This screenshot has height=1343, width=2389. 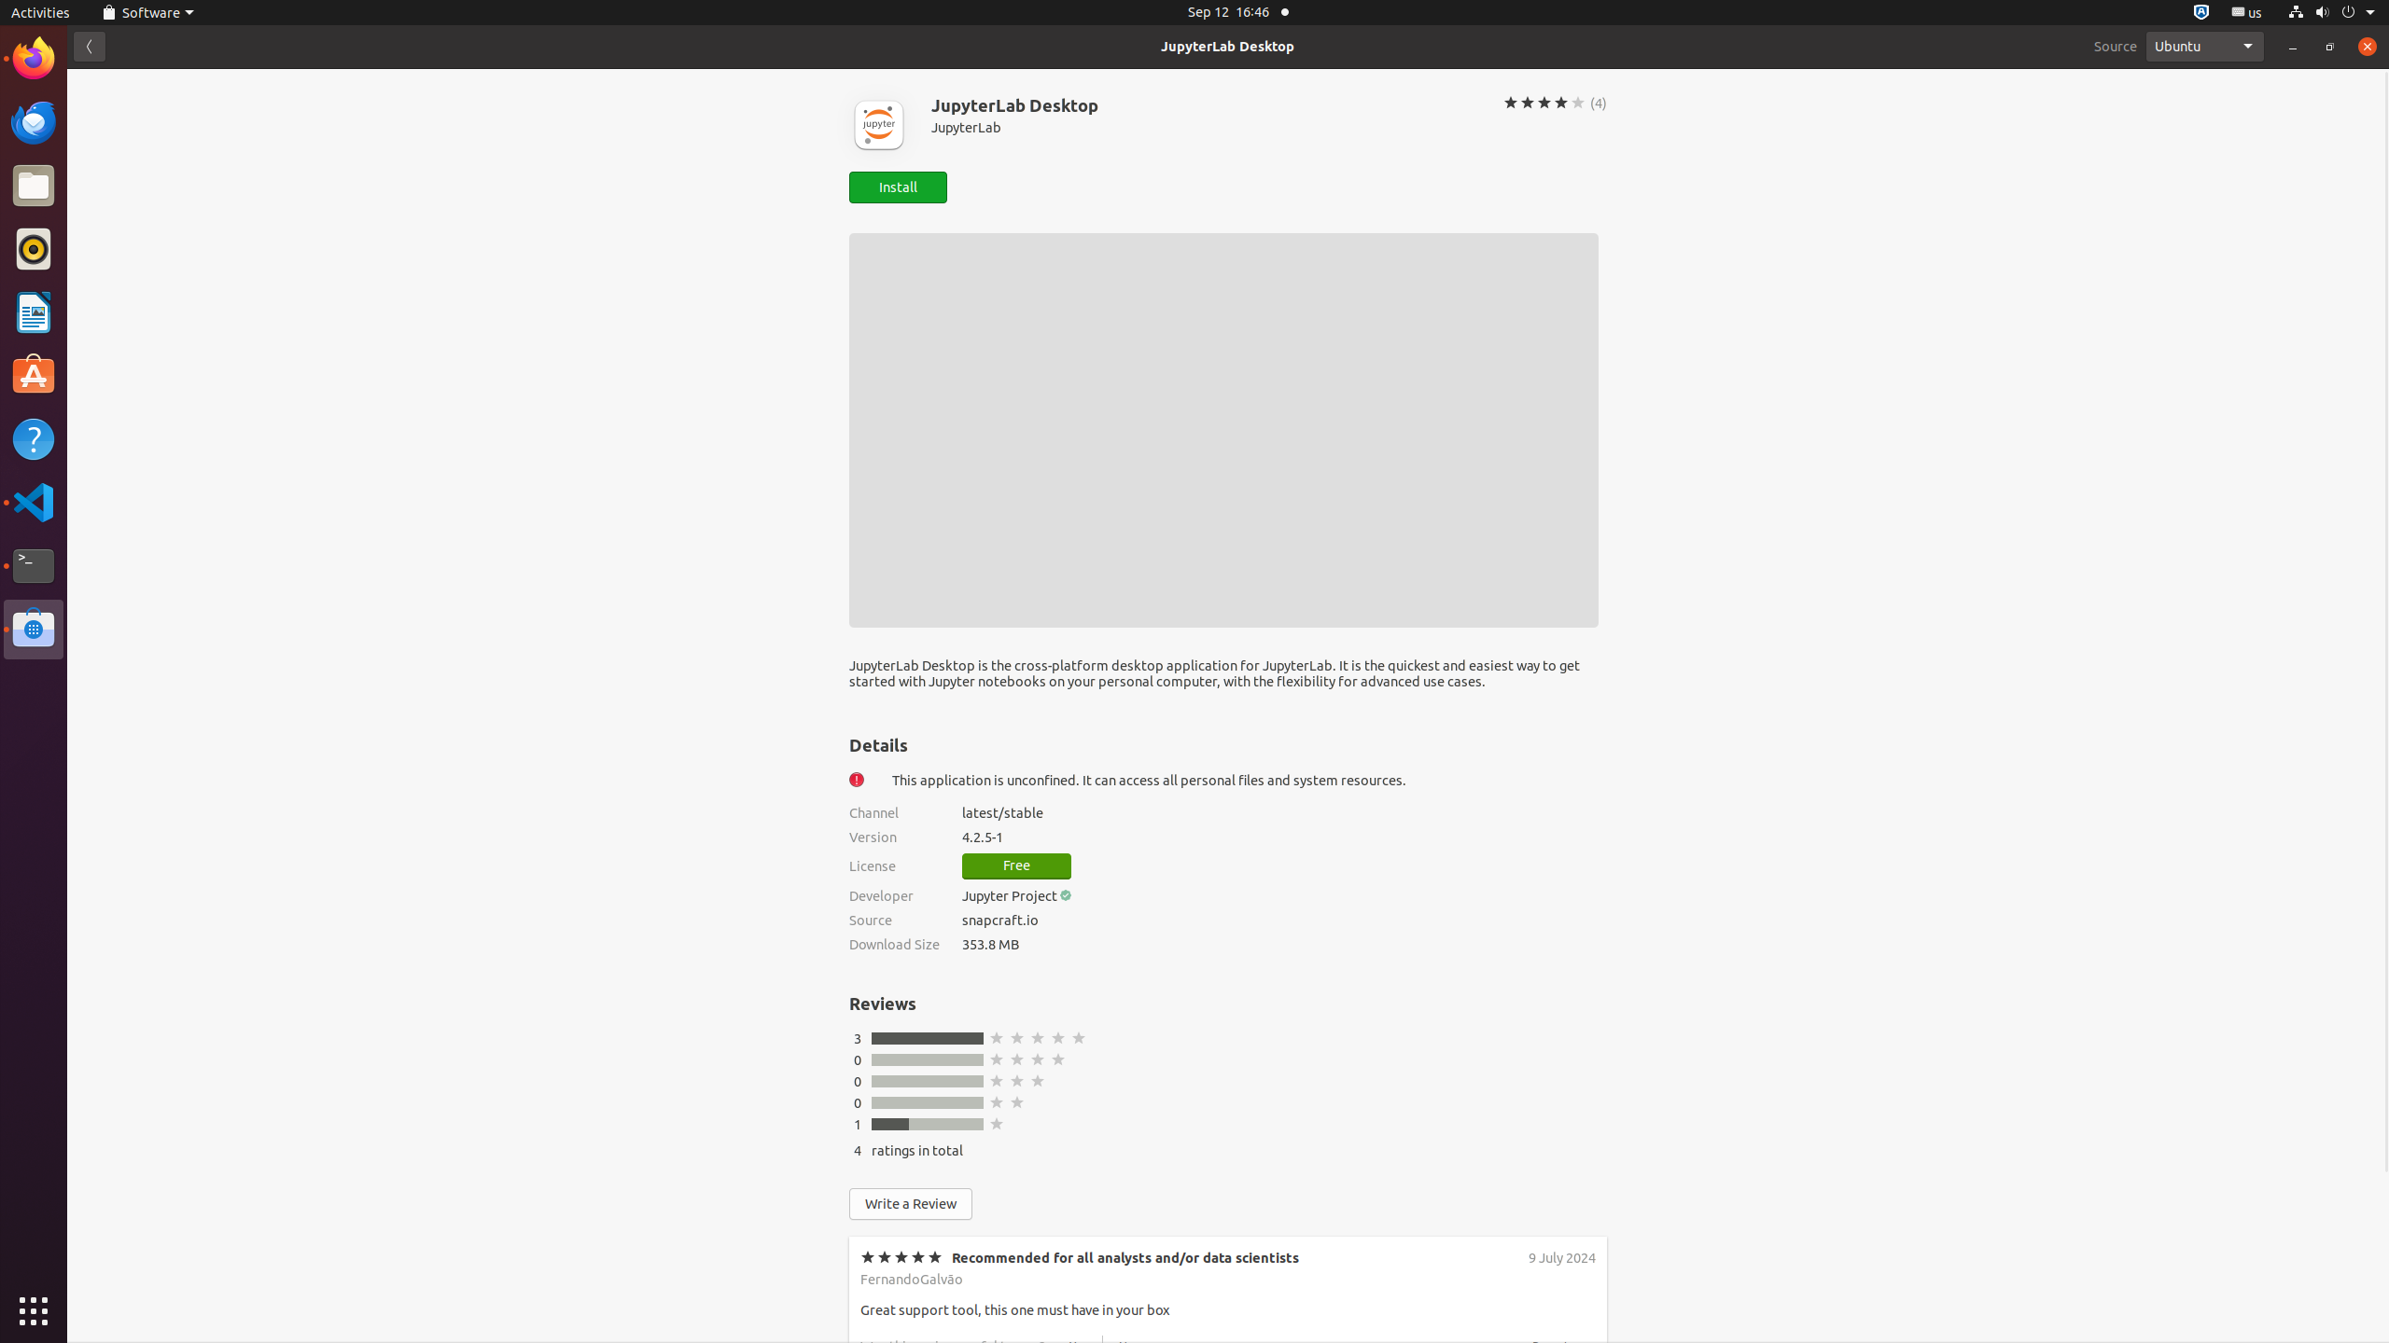 I want to click on Version, so click(x=894, y=838).